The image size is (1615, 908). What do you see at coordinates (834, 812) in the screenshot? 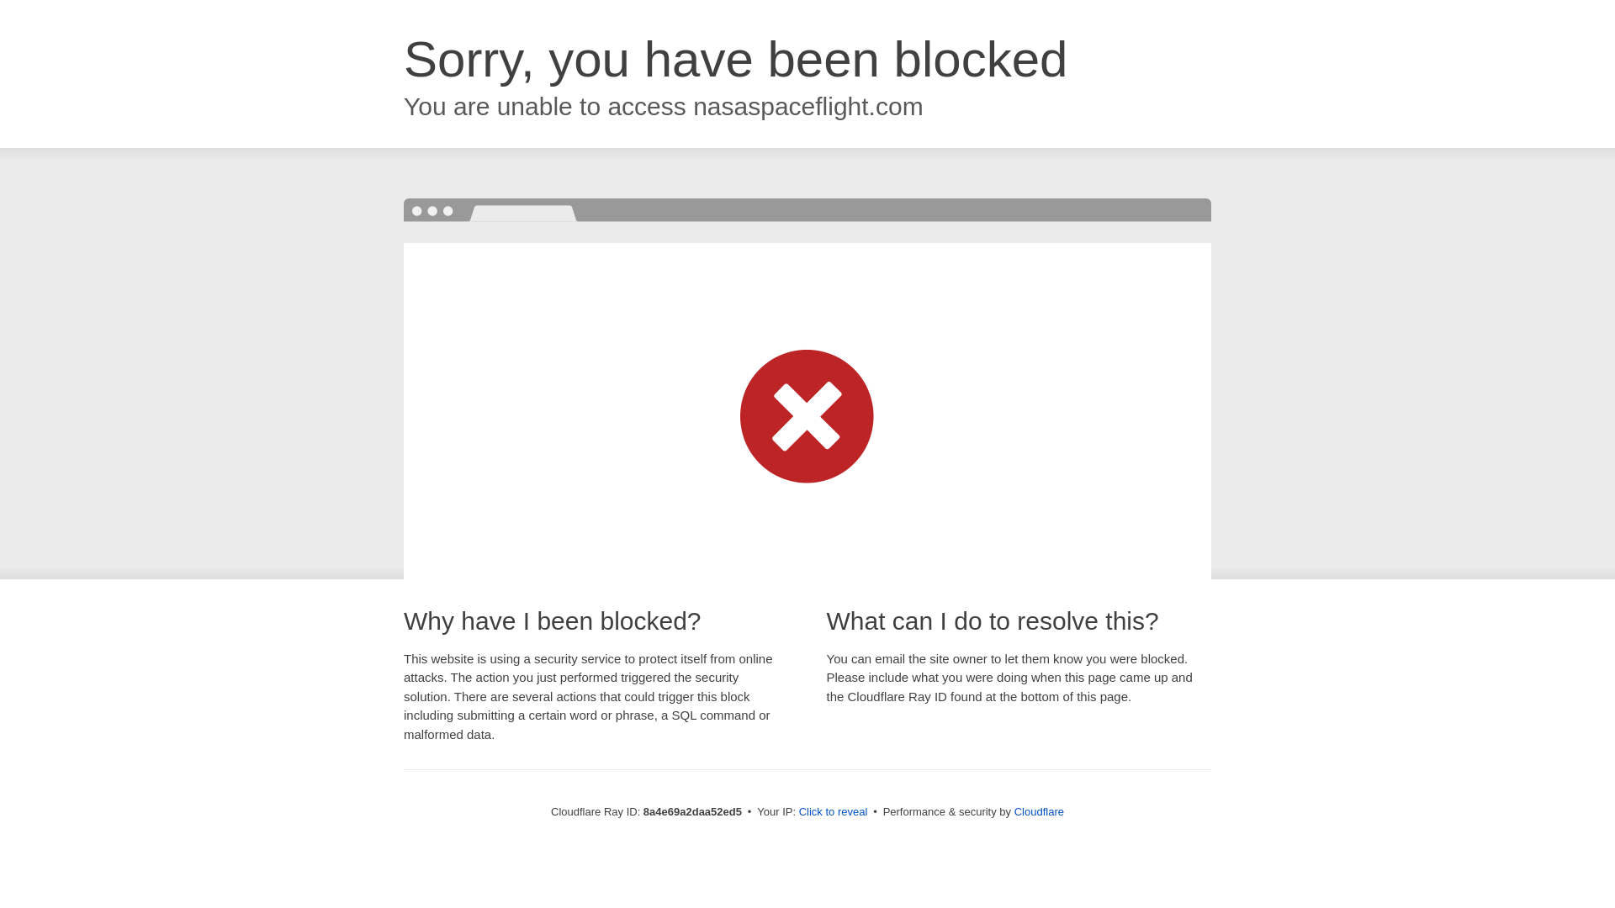
I see `Click to reveal` at bounding box center [834, 812].